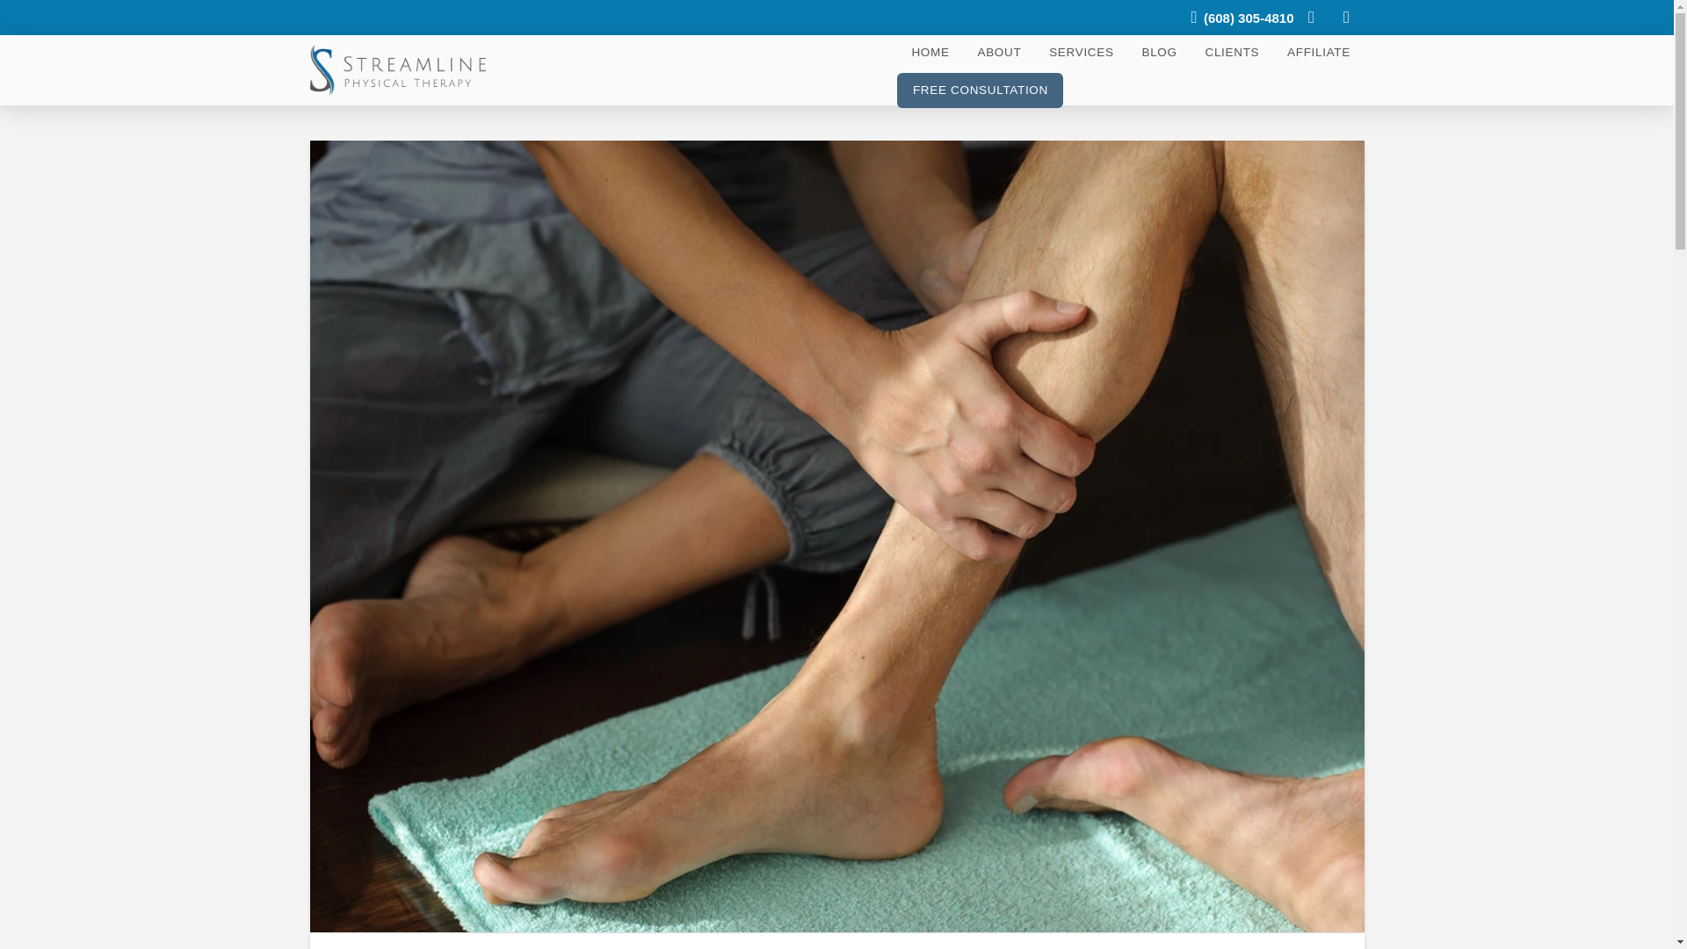 The height and width of the screenshot is (949, 1687). Describe the element at coordinates (1232, 53) in the screenshot. I see `CLIENTS` at that location.